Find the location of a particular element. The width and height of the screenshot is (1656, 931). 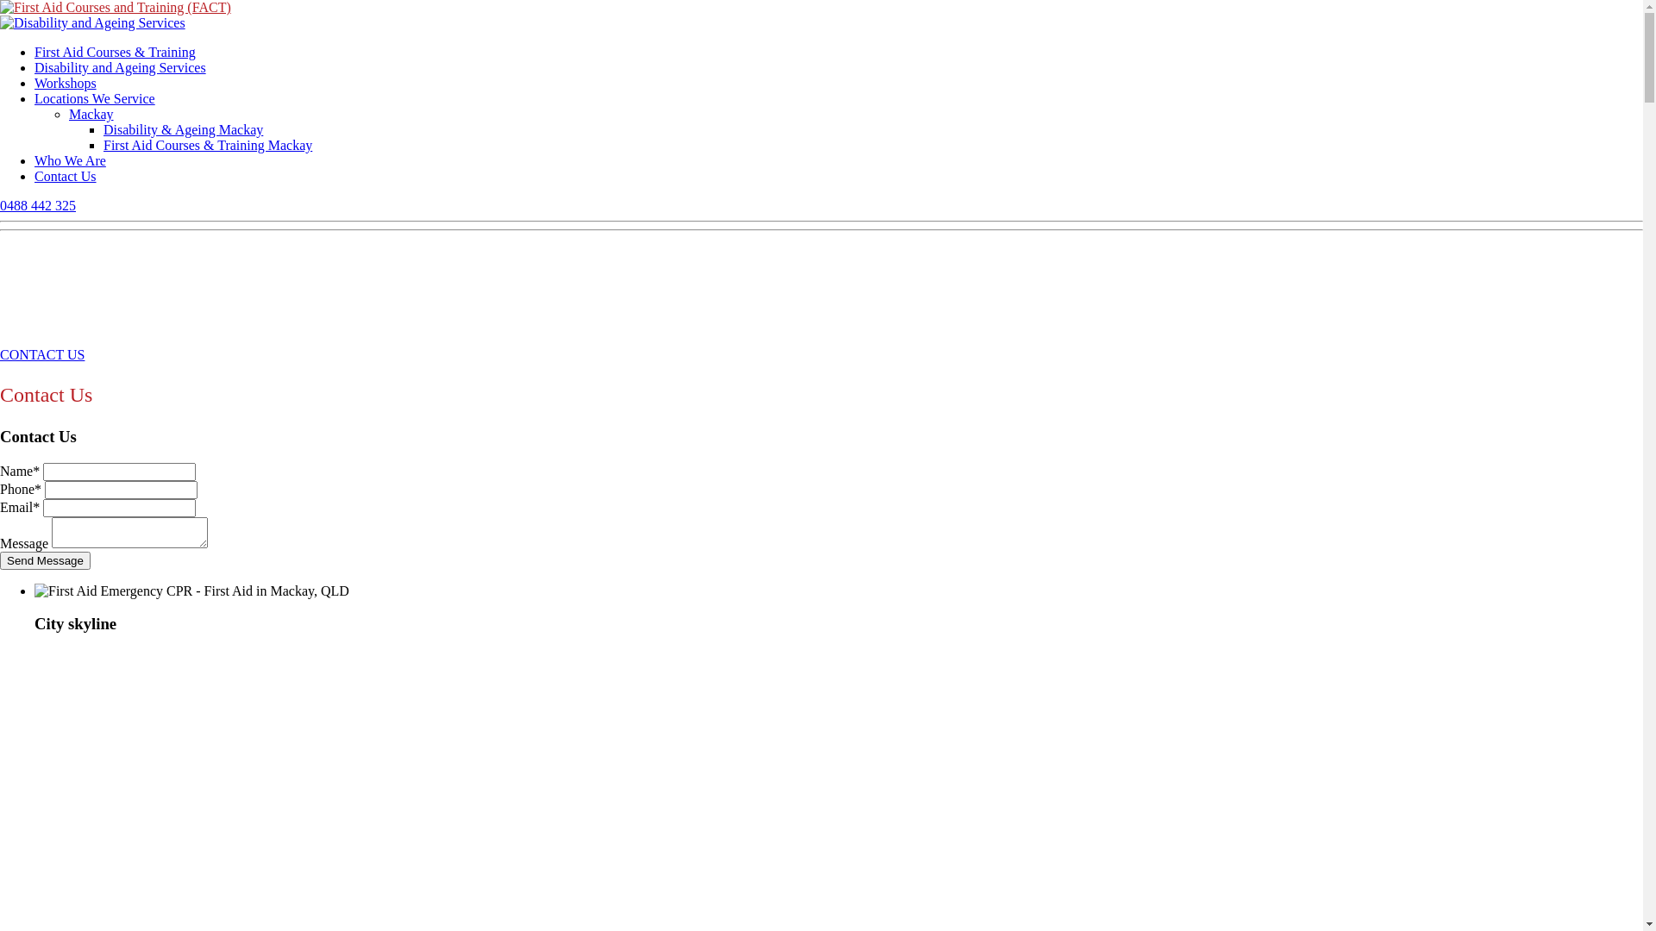

Mackay is located at coordinates (91, 114).